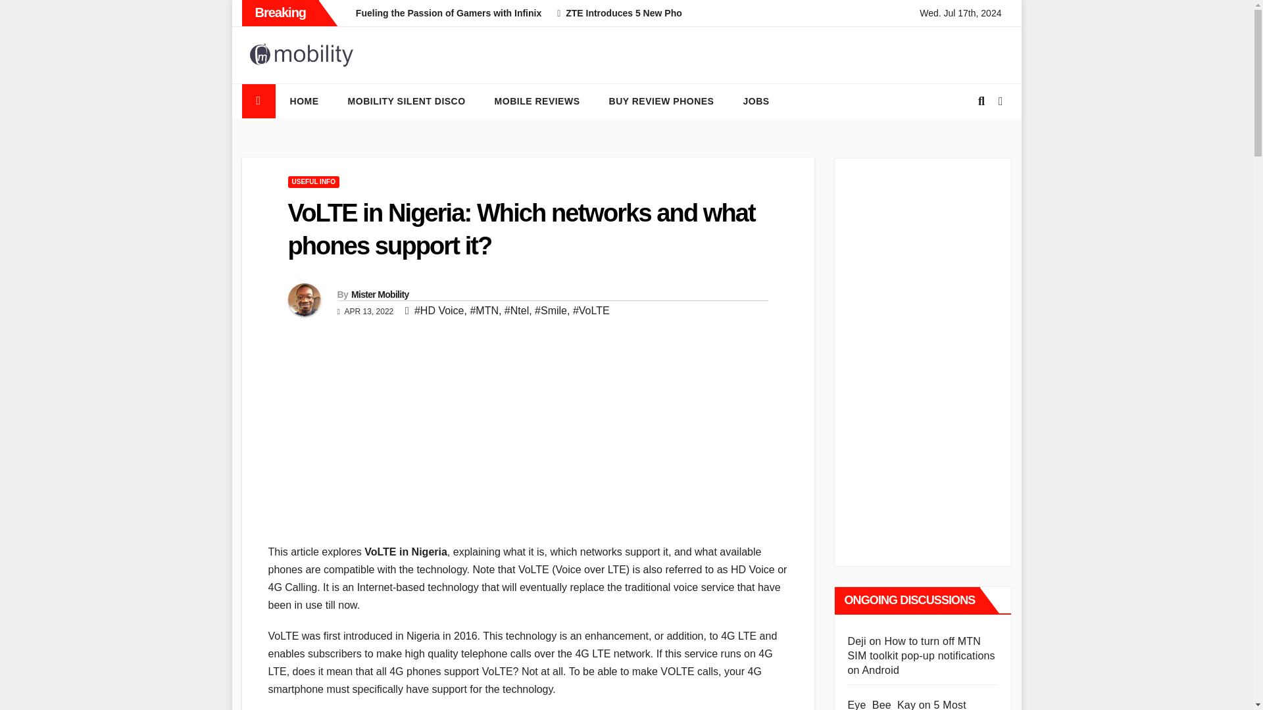 The width and height of the screenshot is (1263, 710). Describe the element at coordinates (662, 101) in the screenshot. I see `Buy Review Phones` at that location.